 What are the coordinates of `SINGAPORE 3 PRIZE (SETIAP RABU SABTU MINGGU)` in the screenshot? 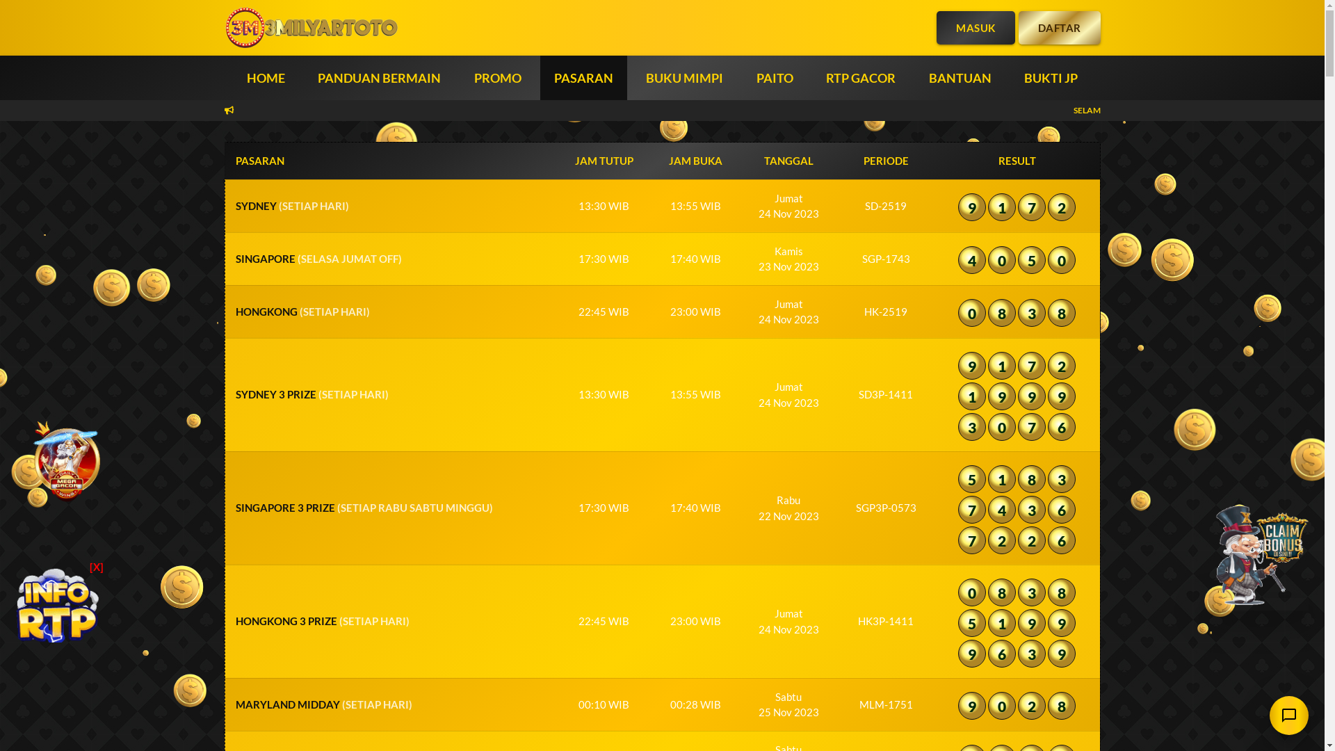 It's located at (364, 508).